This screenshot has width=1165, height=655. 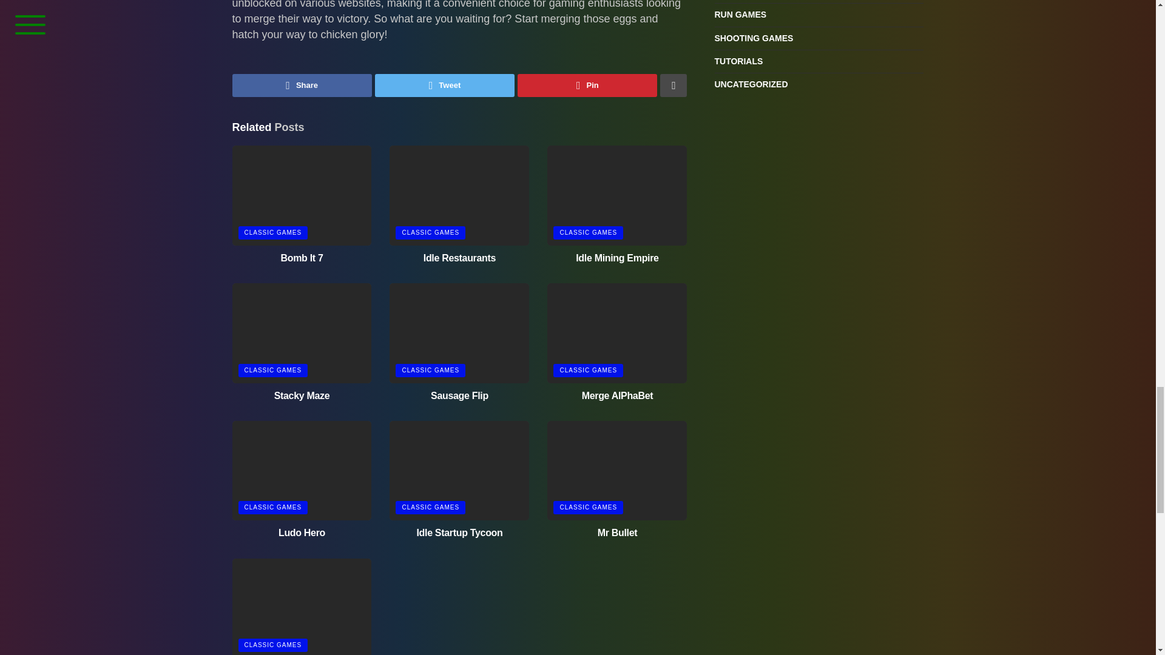 What do you see at coordinates (445, 85) in the screenshot?
I see `Tweet` at bounding box center [445, 85].